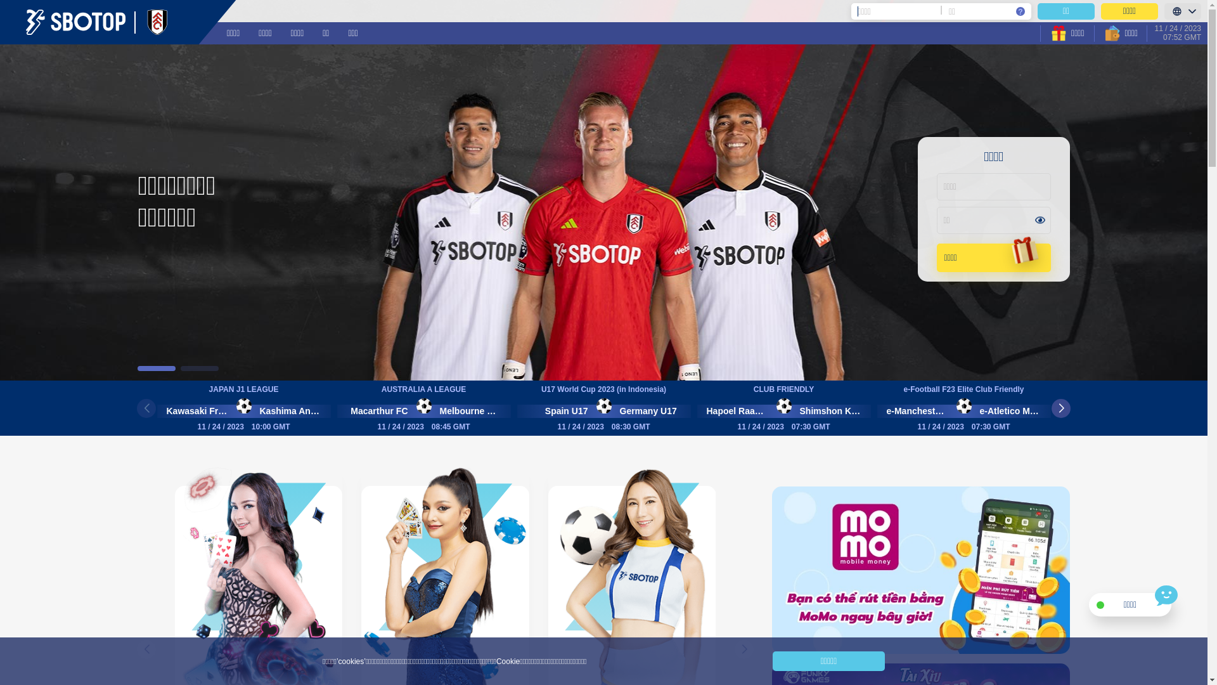 This screenshot has height=685, width=1217. Describe the element at coordinates (424, 411) in the screenshot. I see `Macarthur FC
Melbourne Victory` at that location.